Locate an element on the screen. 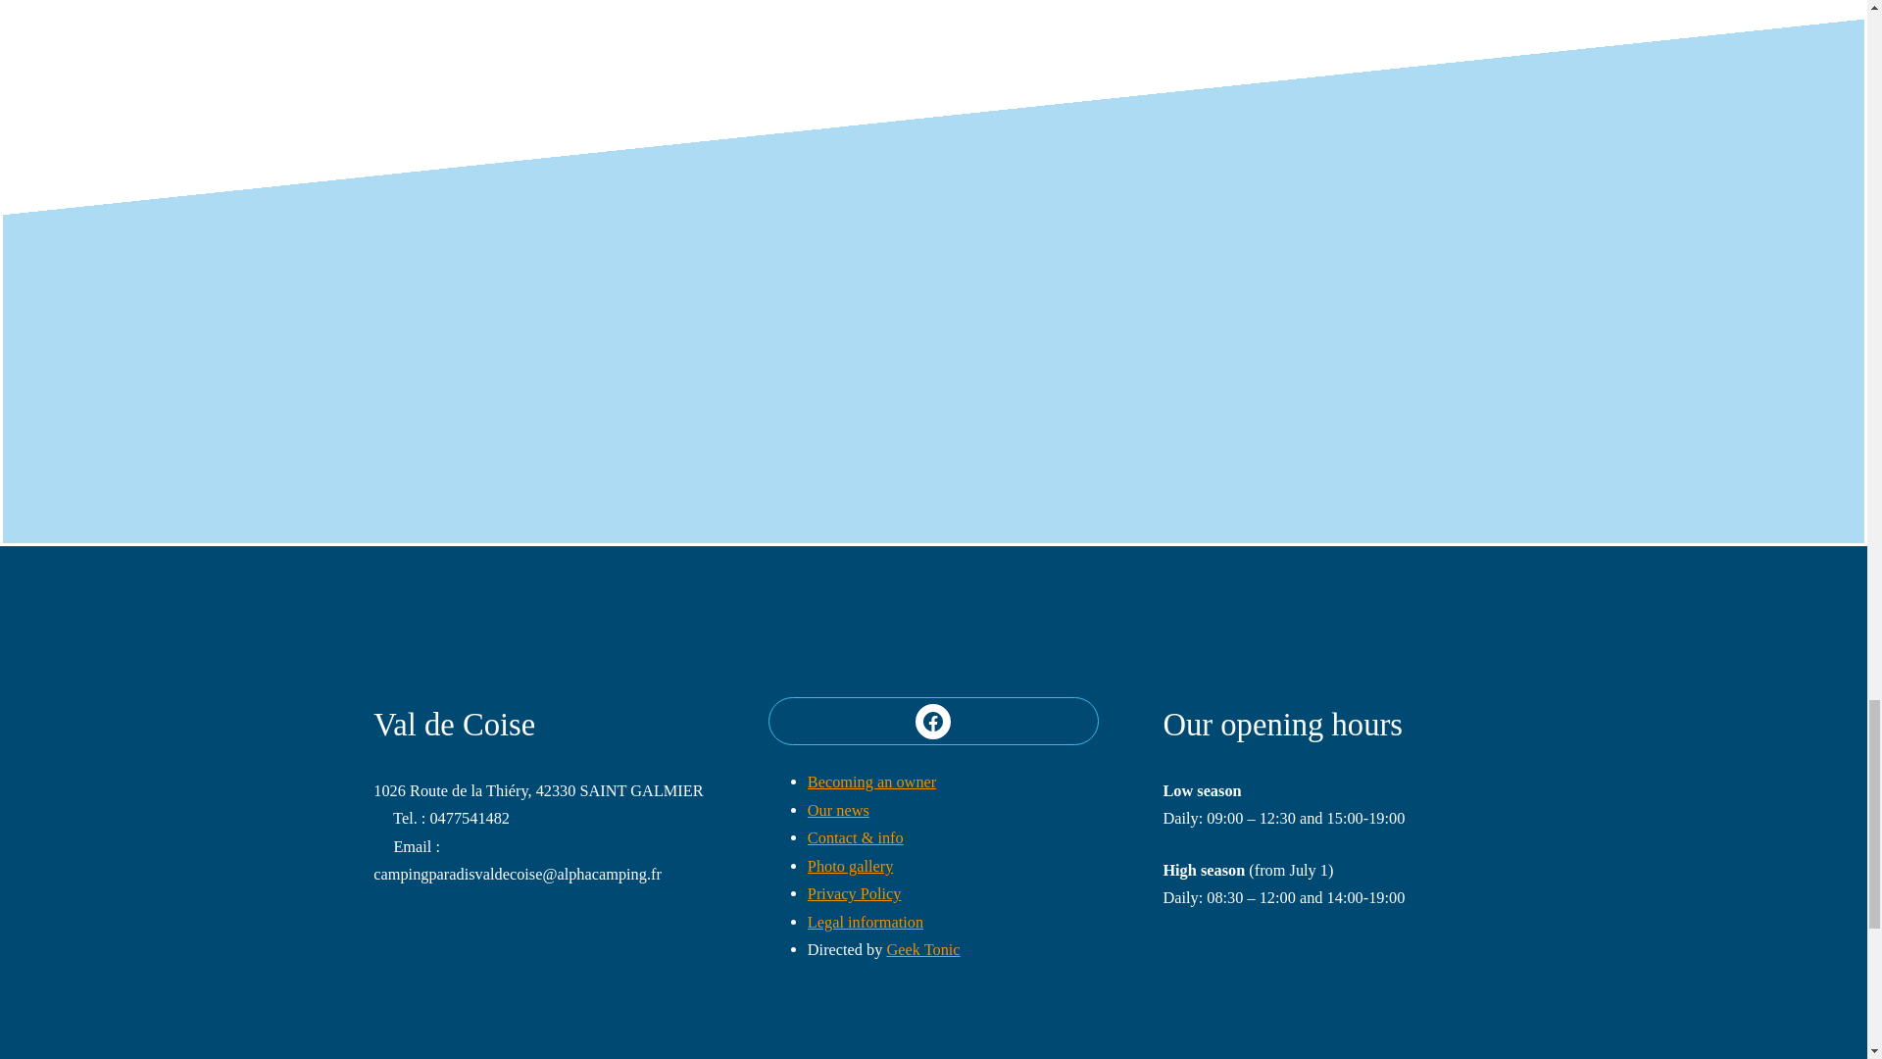  Facebook is located at coordinates (932, 722).